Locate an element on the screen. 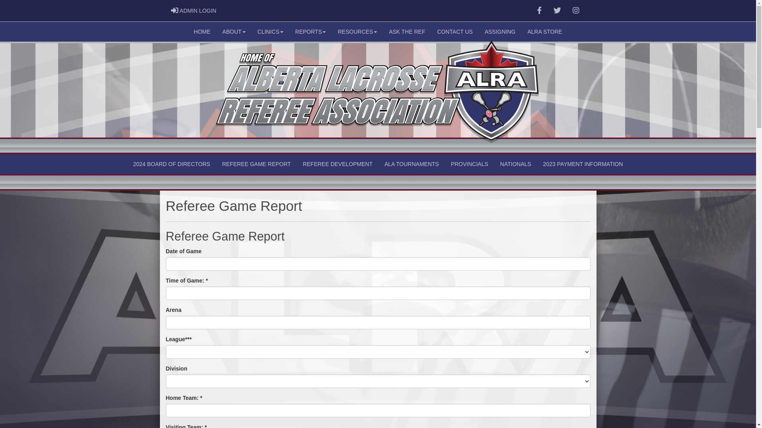 The width and height of the screenshot is (762, 428). REPORTS is located at coordinates (310, 32).